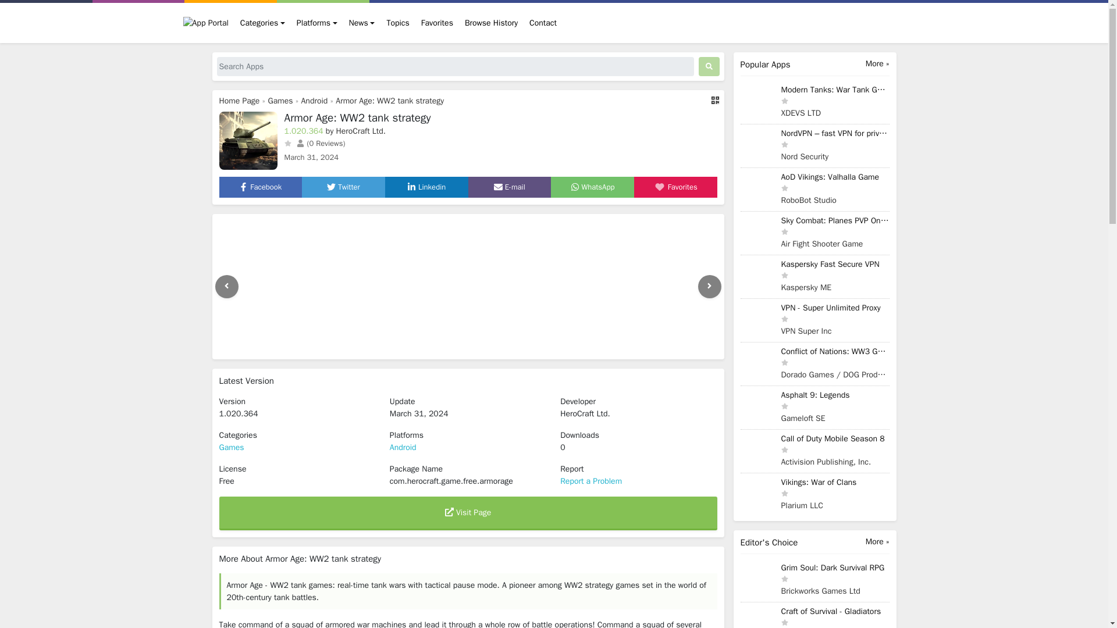 This screenshot has height=628, width=1117. I want to click on Categories, so click(262, 23).